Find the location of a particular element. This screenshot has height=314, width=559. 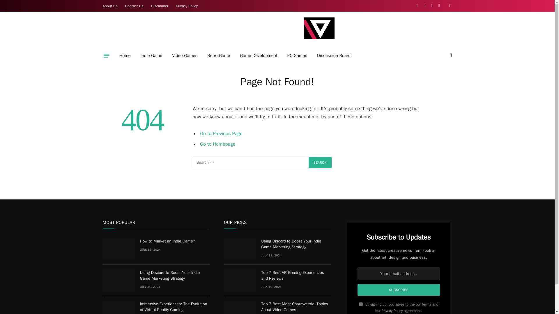

Using Discord to Boost Your Indie Game Marketing Strategy is located at coordinates (240, 249).